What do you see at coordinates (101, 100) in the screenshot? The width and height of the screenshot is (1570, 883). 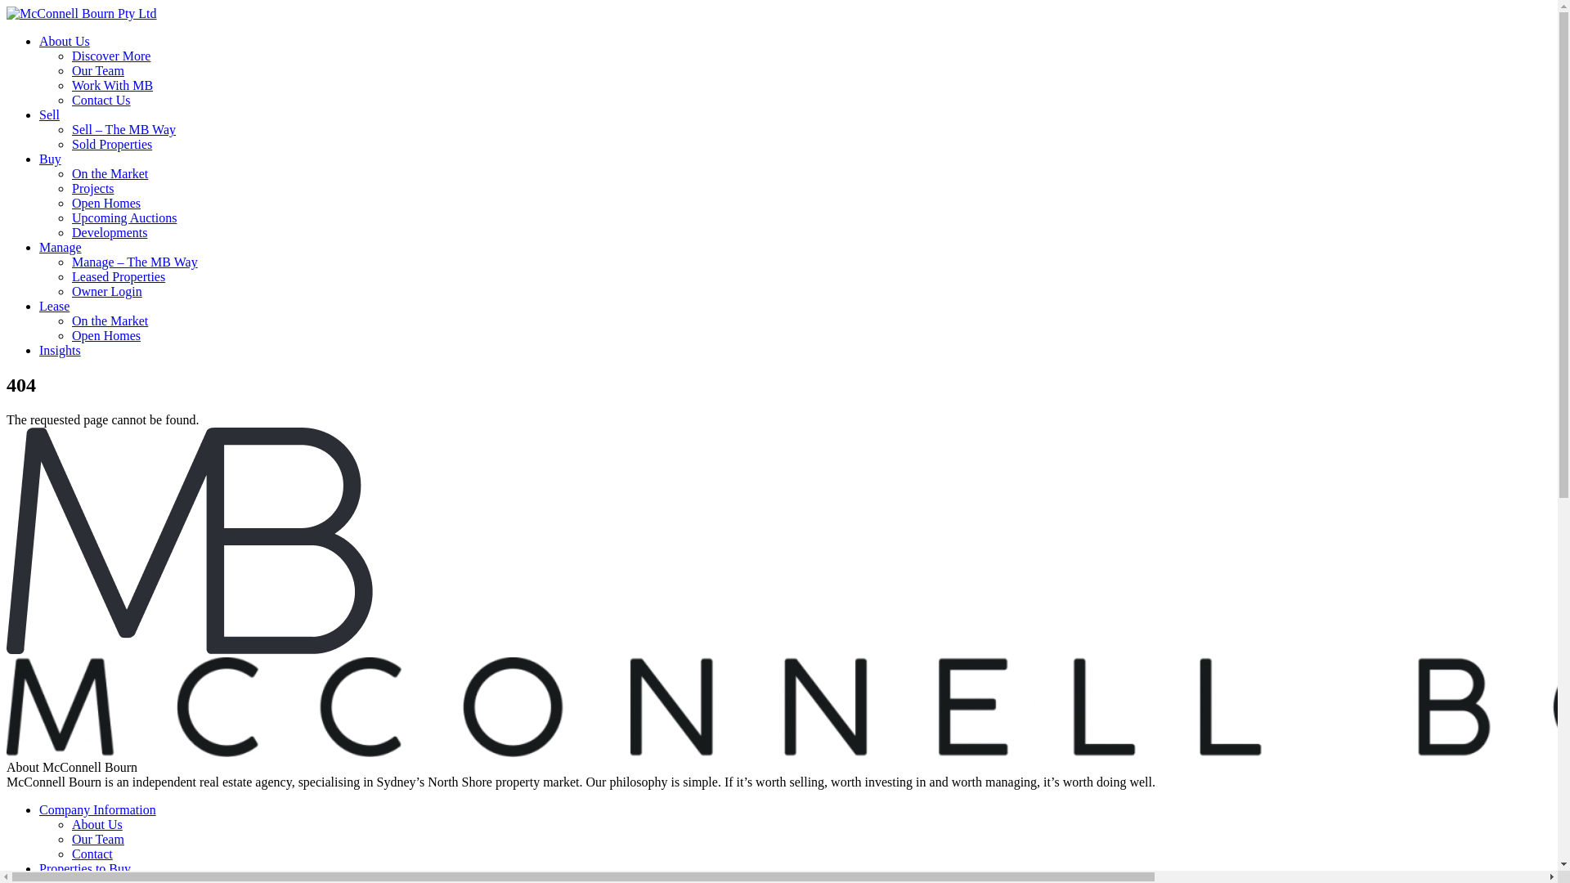 I see `Contact Us` at bounding box center [101, 100].